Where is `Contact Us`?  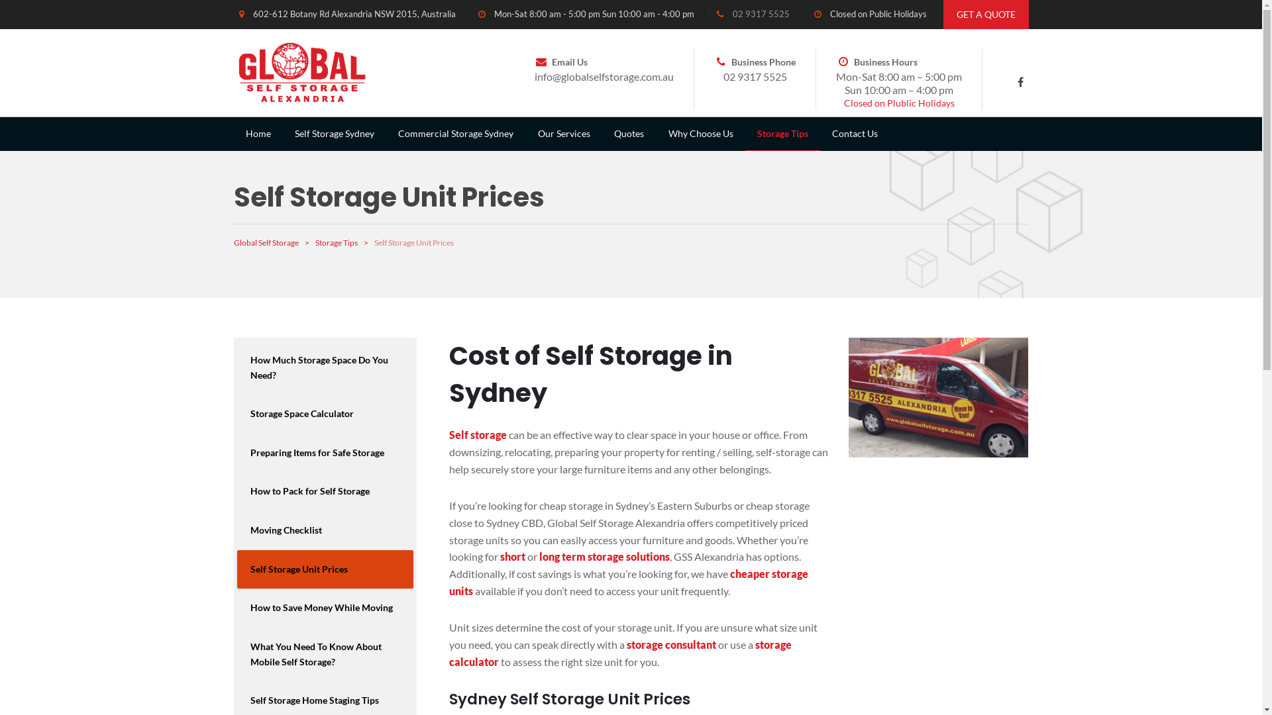 Contact Us is located at coordinates (855, 134).